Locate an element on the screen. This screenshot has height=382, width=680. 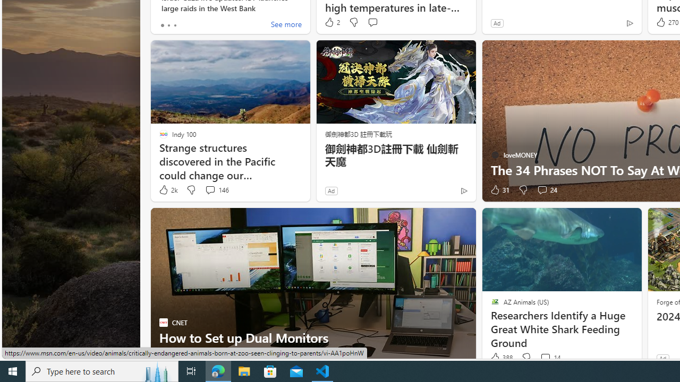
View comments 14 Comment is located at coordinates (545, 358).